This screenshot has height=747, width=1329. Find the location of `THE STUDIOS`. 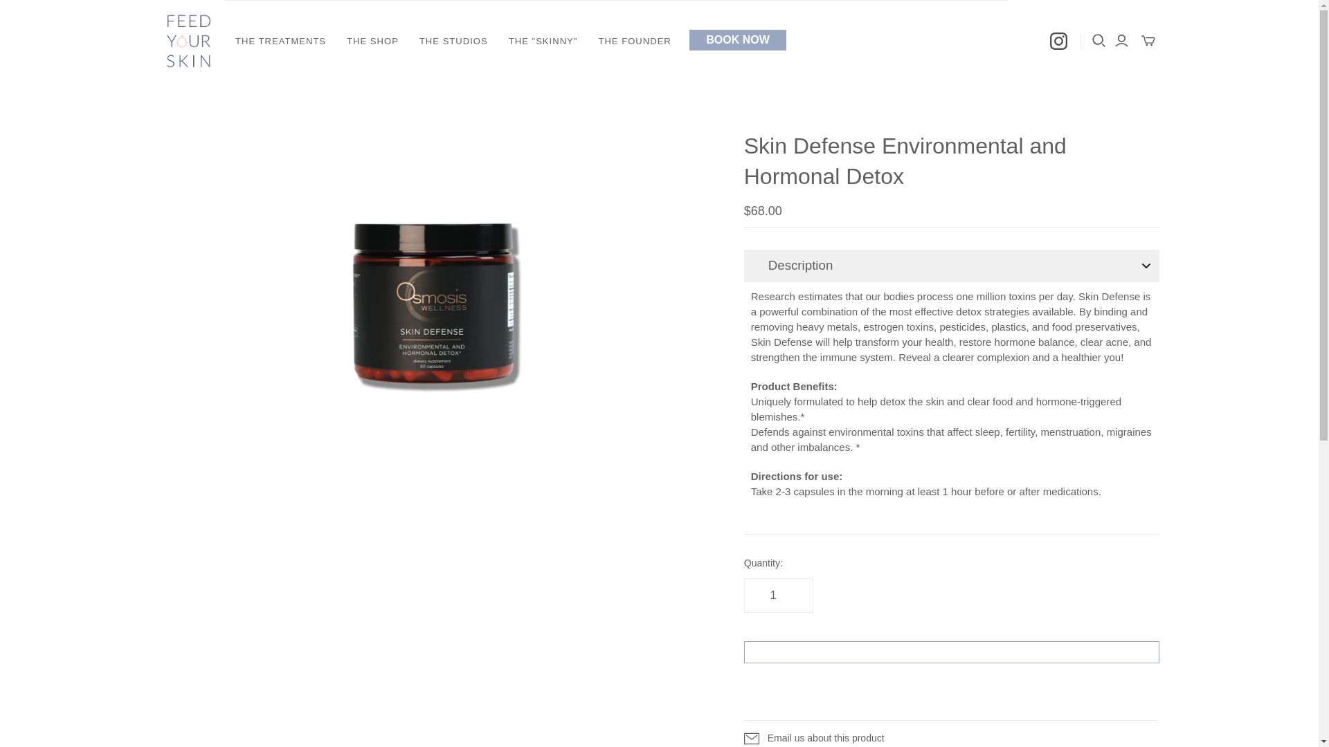

THE STUDIOS is located at coordinates (454, 41).